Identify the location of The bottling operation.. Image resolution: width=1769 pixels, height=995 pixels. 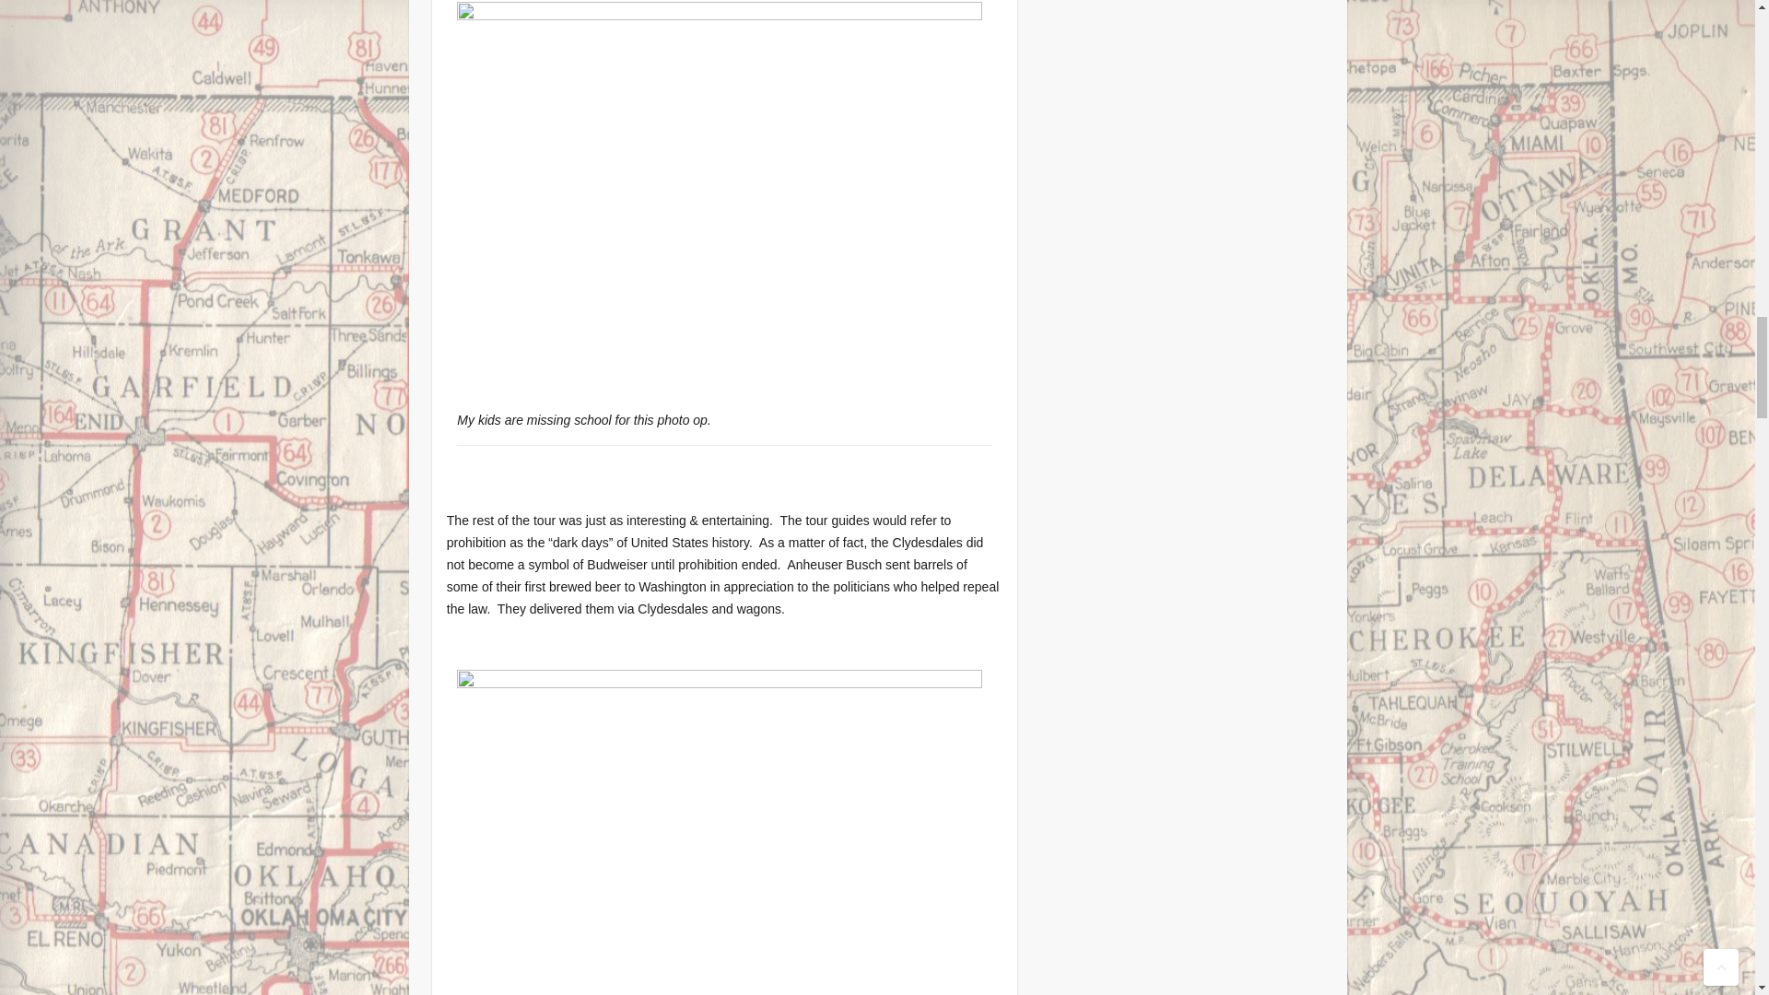
(719, 832).